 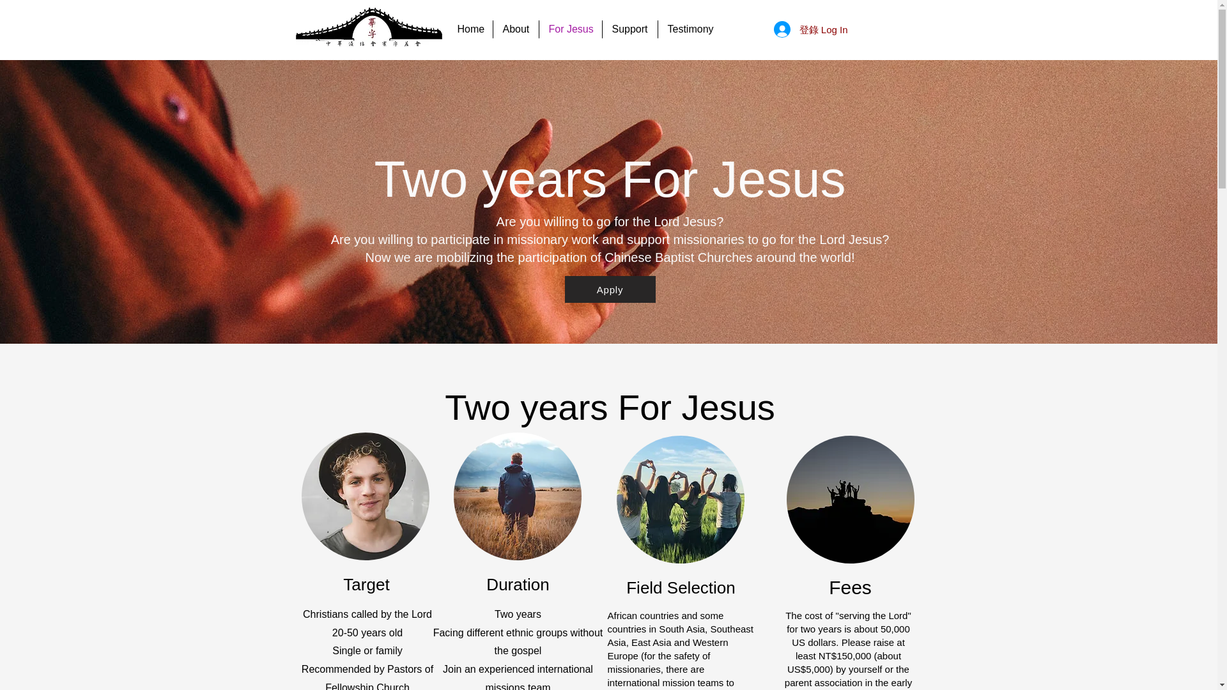 I want to click on Support, so click(x=629, y=29).